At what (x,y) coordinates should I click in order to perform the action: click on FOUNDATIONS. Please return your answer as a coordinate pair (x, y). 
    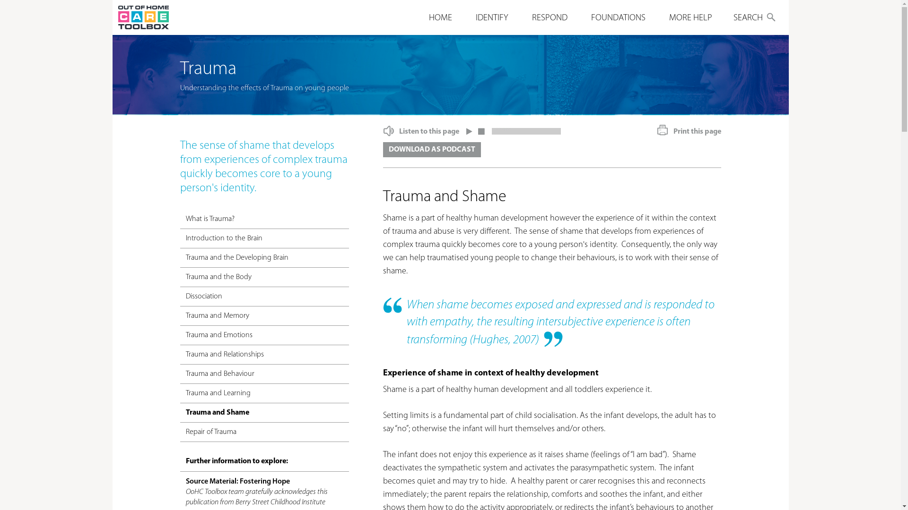
    Looking at the image, I should click on (619, 18).